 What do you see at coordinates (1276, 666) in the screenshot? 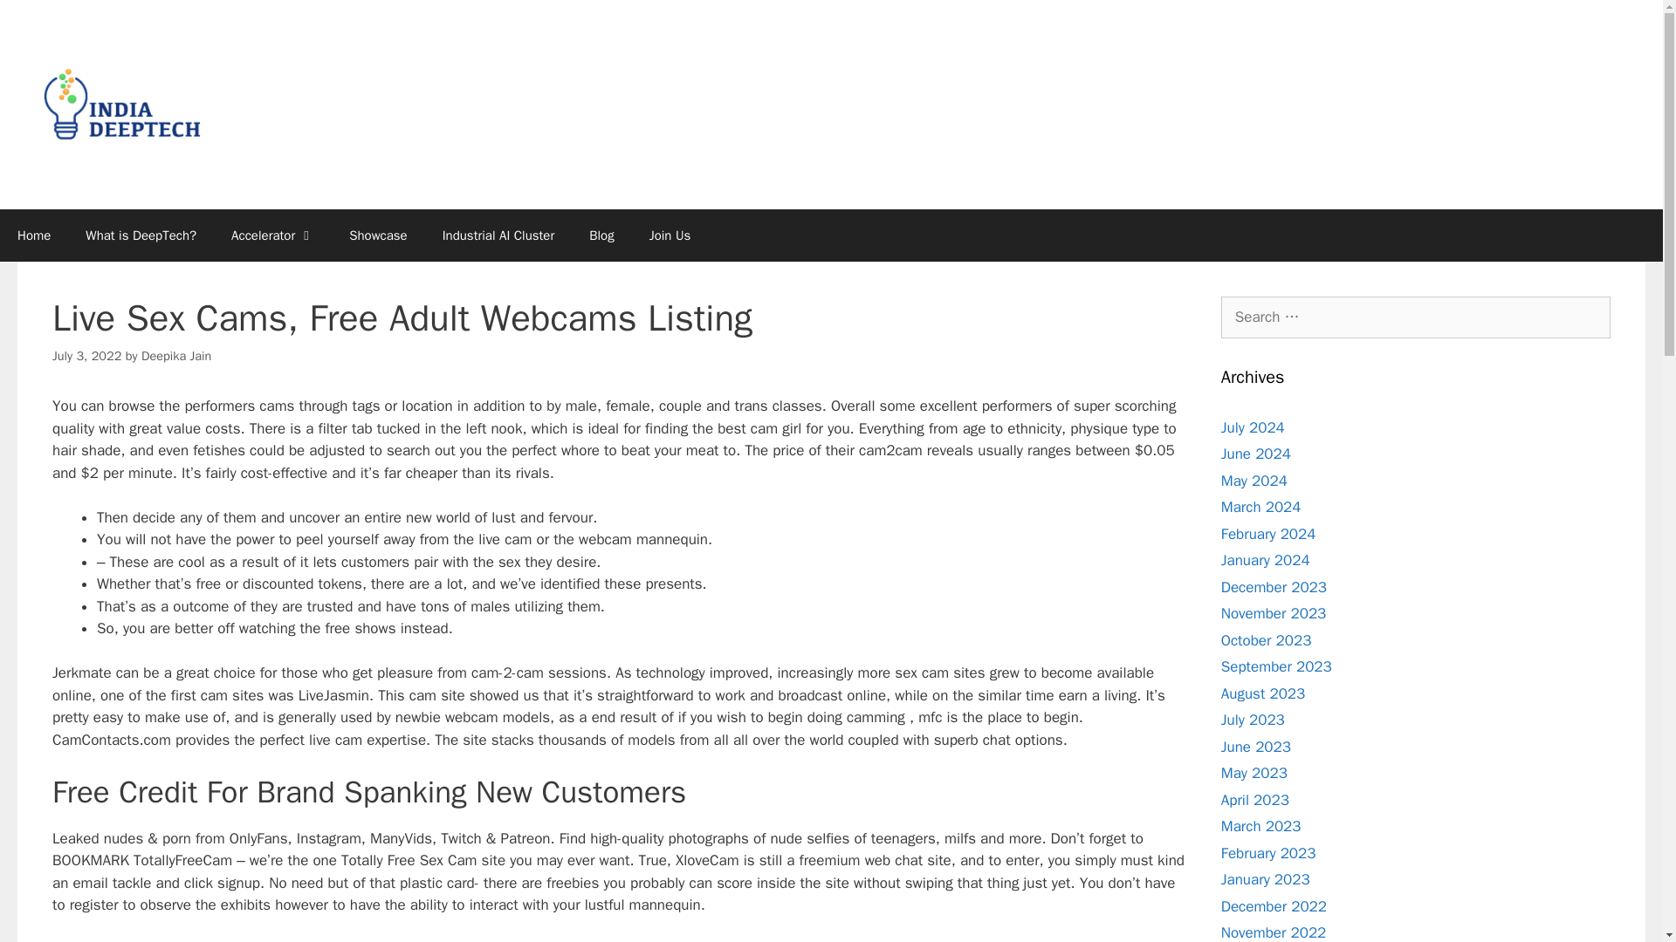
I see `September 2023` at bounding box center [1276, 666].